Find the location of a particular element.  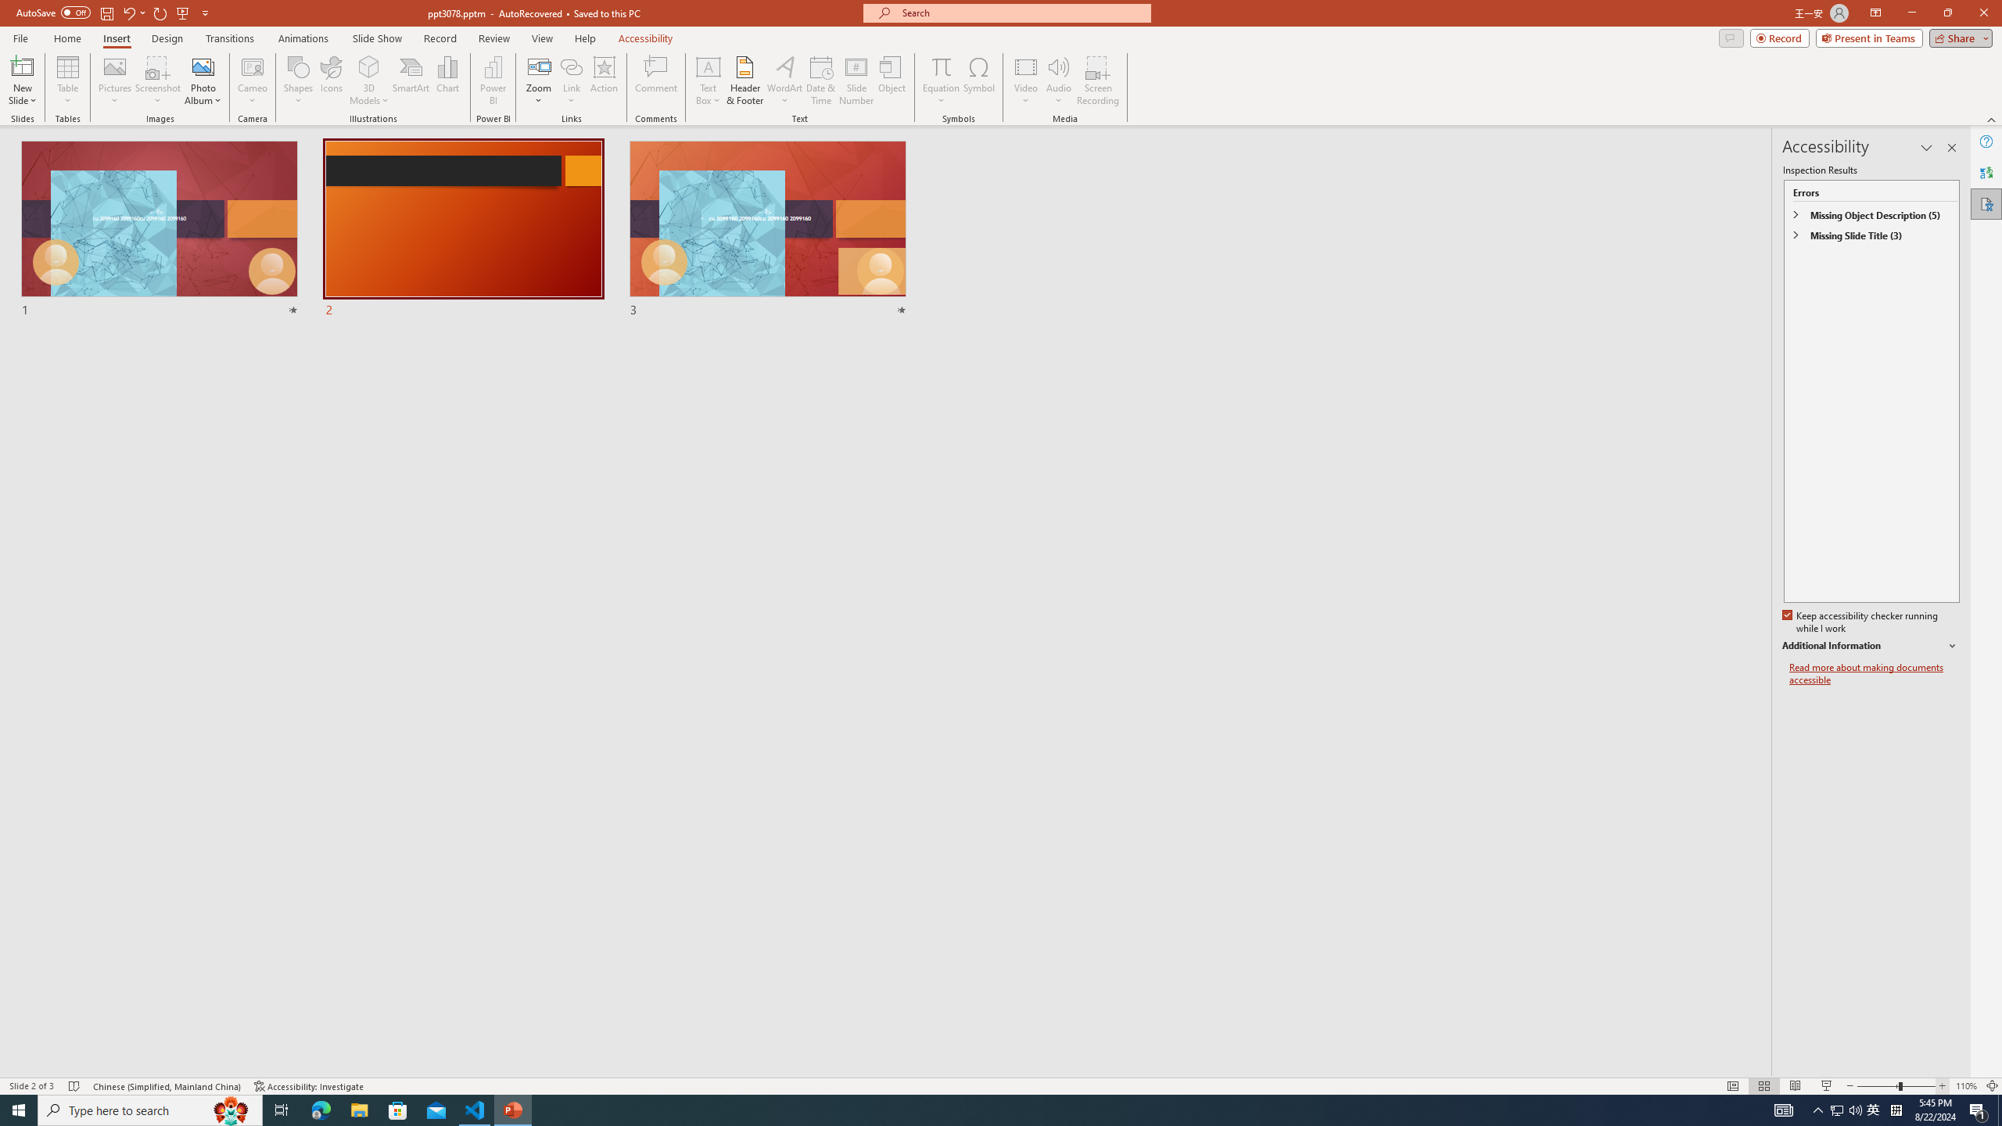

View is located at coordinates (543, 38).